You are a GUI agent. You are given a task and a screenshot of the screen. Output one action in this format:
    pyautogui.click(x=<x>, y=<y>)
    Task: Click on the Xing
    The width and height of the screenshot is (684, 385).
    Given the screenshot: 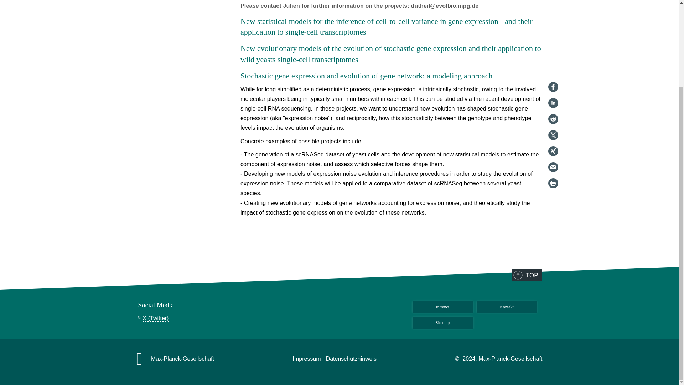 What is the action you would take?
    pyautogui.click(x=553, y=45)
    